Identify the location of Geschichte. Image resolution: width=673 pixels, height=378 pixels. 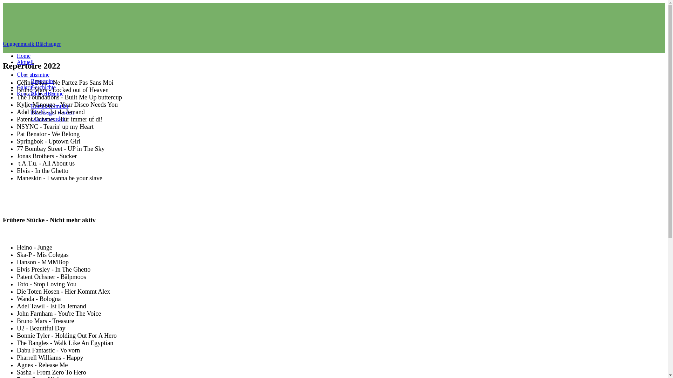
(43, 87).